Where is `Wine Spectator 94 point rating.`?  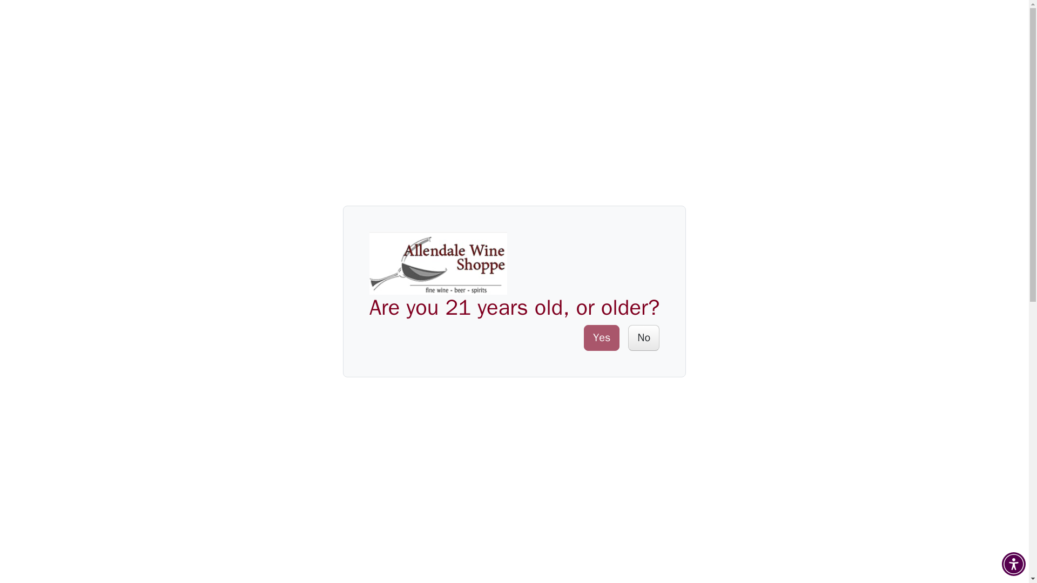 Wine Spectator 94 point rating. is located at coordinates (674, 98).